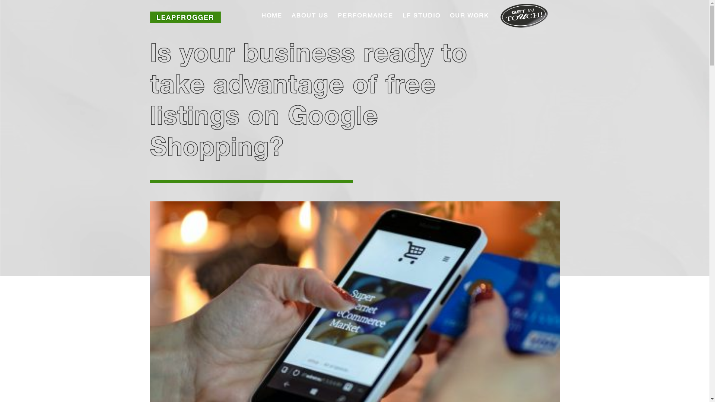 The width and height of the screenshot is (715, 402). I want to click on ABOUT US, so click(310, 16).